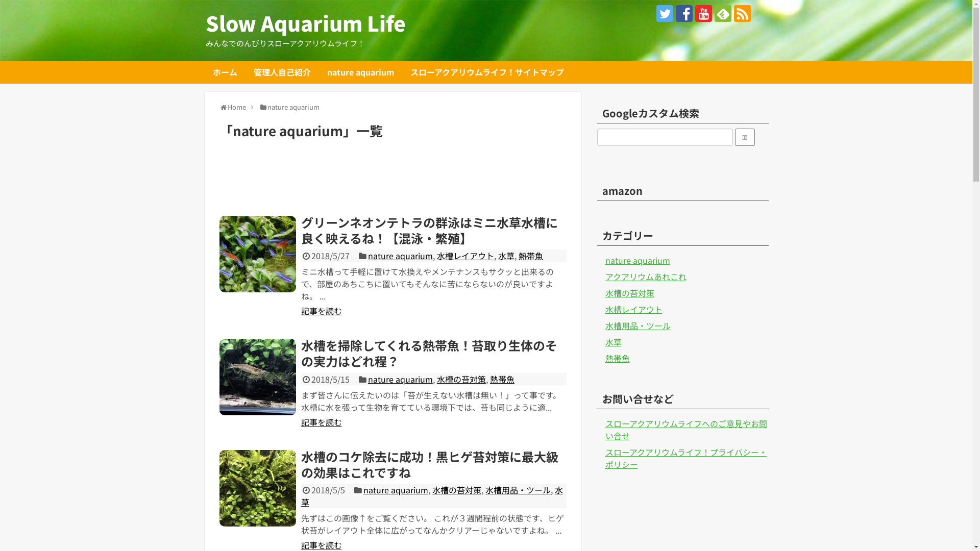 This screenshot has width=980, height=551. Describe the element at coordinates (305, 23) in the screenshot. I see `Slow Aquarium Life` at that location.